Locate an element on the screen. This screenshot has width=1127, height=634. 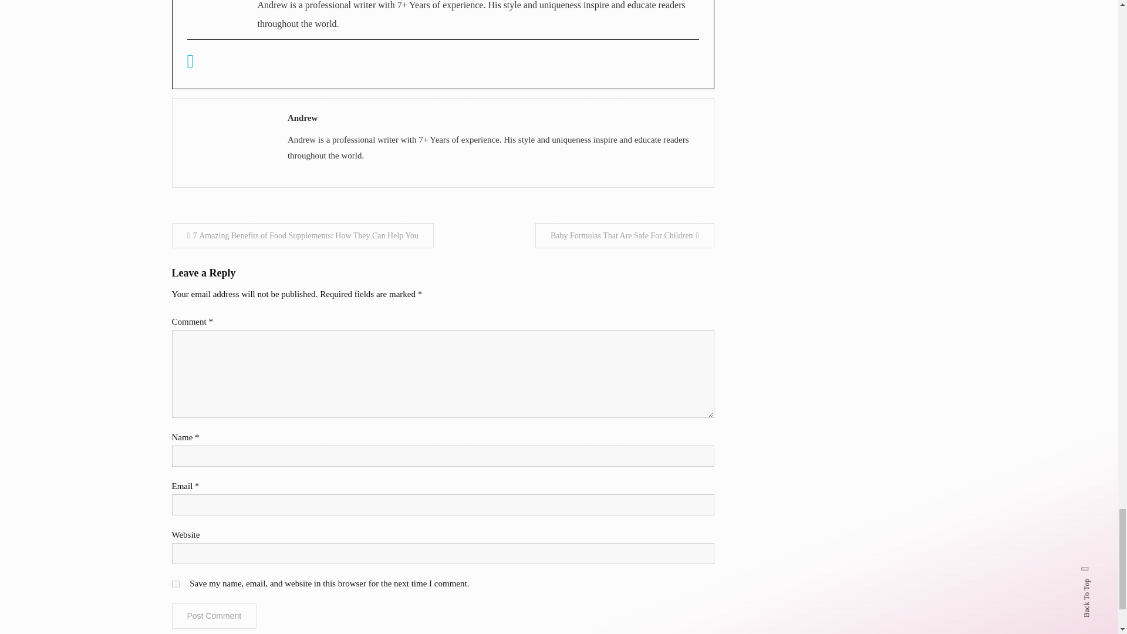
yes is located at coordinates (175, 585).